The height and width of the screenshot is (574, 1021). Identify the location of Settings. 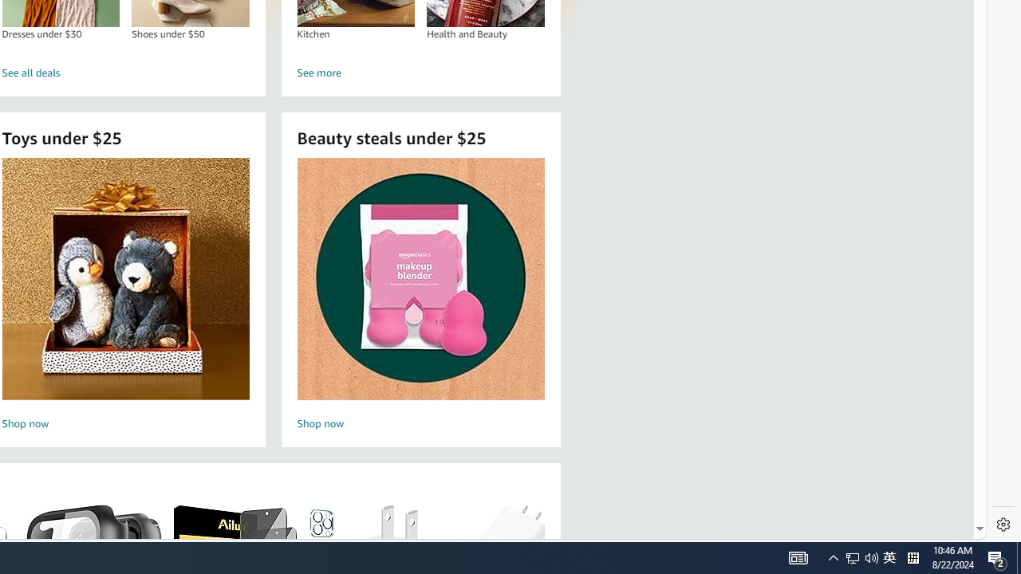
(1003, 525).